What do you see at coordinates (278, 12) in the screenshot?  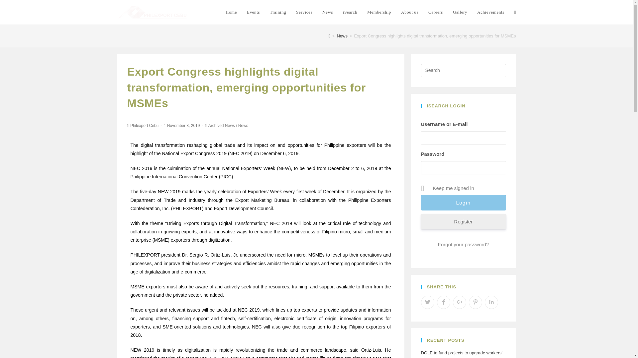 I see `Training` at bounding box center [278, 12].